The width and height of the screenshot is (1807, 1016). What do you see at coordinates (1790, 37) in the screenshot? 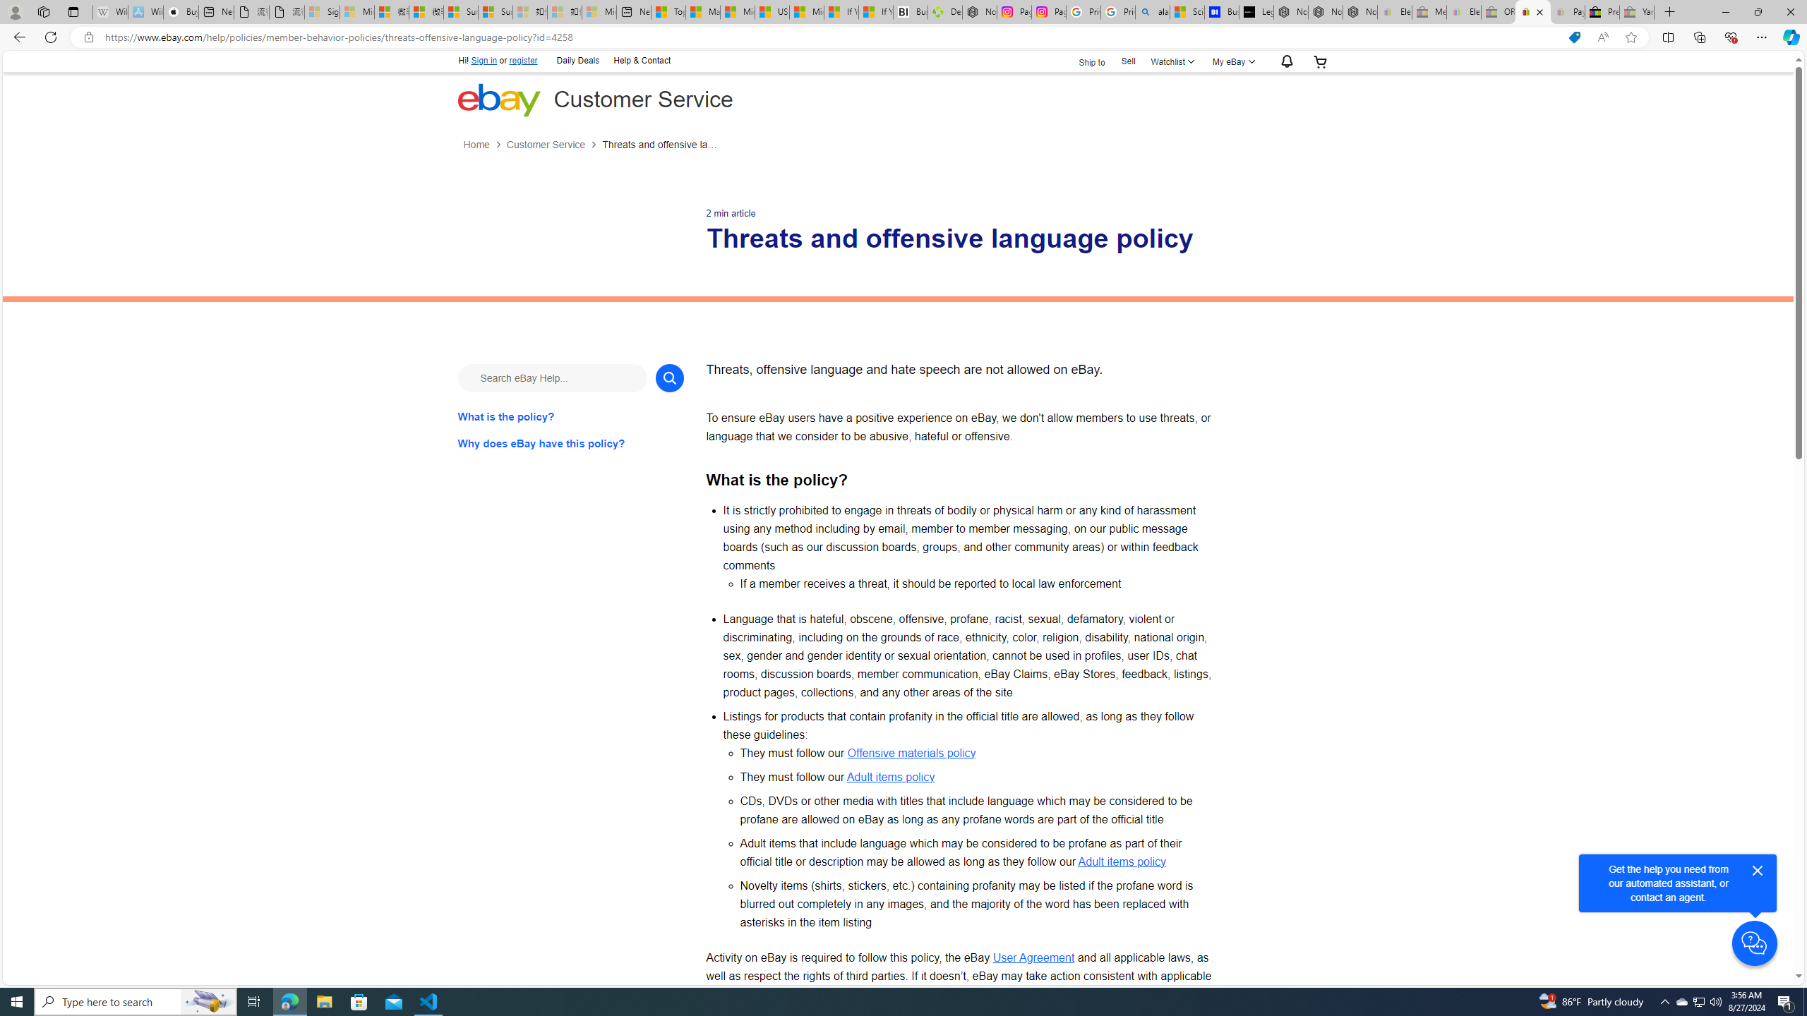
I see `Copilot (Ctrl+Shift+.)` at bounding box center [1790, 37].